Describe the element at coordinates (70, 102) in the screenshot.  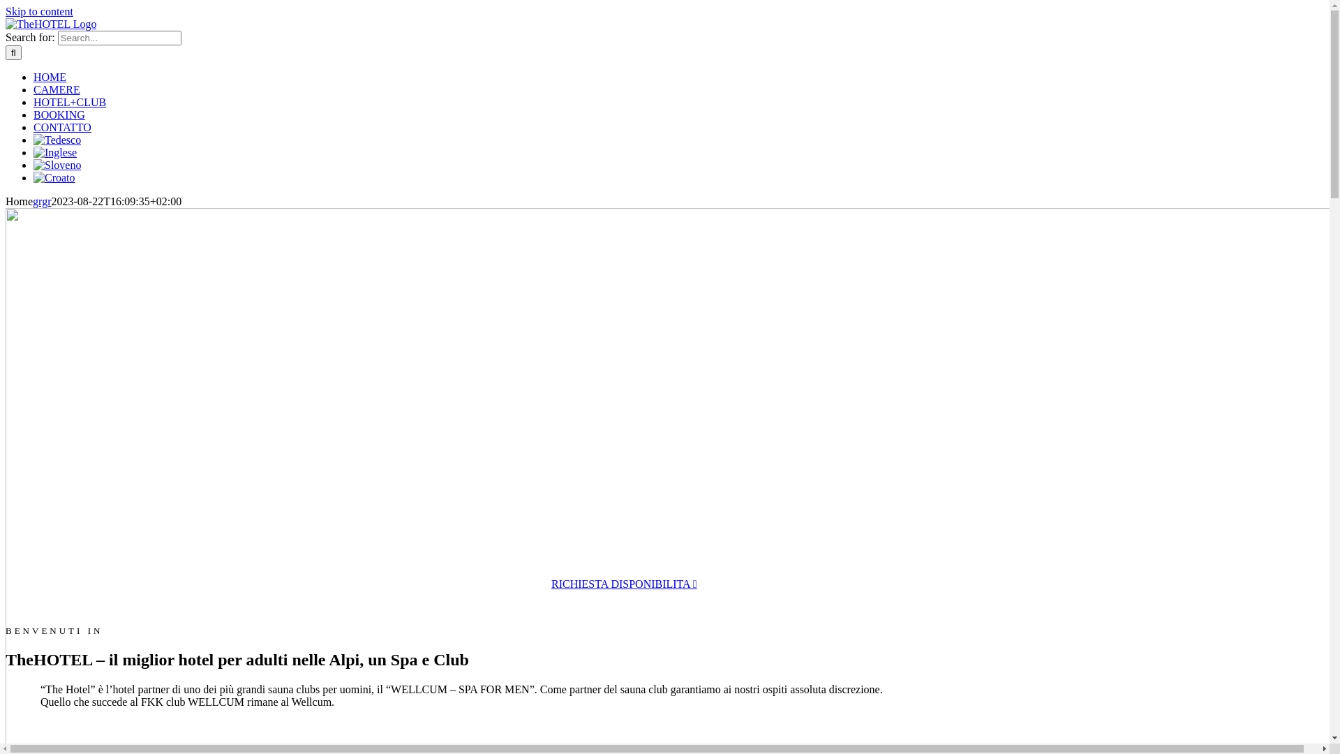
I see `HOTEL+CLUB` at that location.